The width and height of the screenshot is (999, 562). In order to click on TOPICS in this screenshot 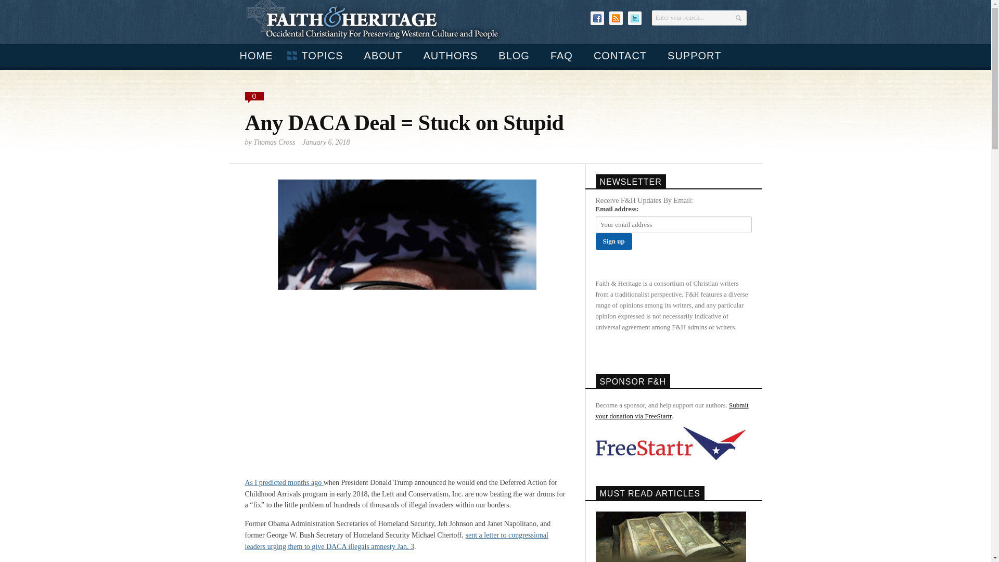, I will do `click(318, 55)`.